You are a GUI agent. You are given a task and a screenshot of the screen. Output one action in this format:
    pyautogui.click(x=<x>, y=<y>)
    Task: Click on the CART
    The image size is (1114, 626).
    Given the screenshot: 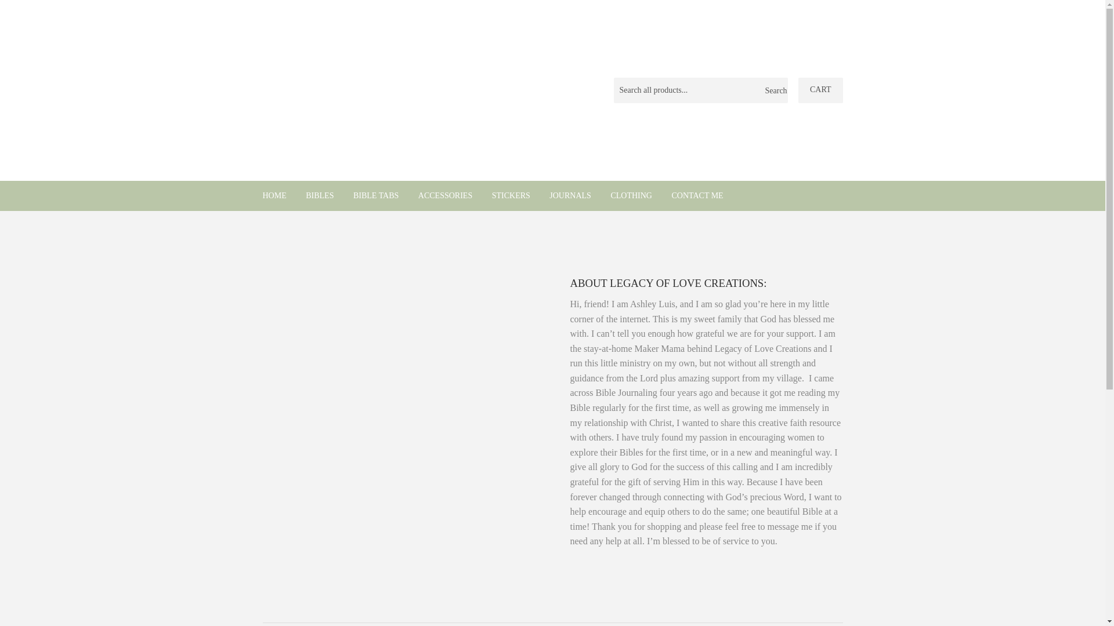 What is the action you would take?
    pyautogui.click(x=820, y=90)
    